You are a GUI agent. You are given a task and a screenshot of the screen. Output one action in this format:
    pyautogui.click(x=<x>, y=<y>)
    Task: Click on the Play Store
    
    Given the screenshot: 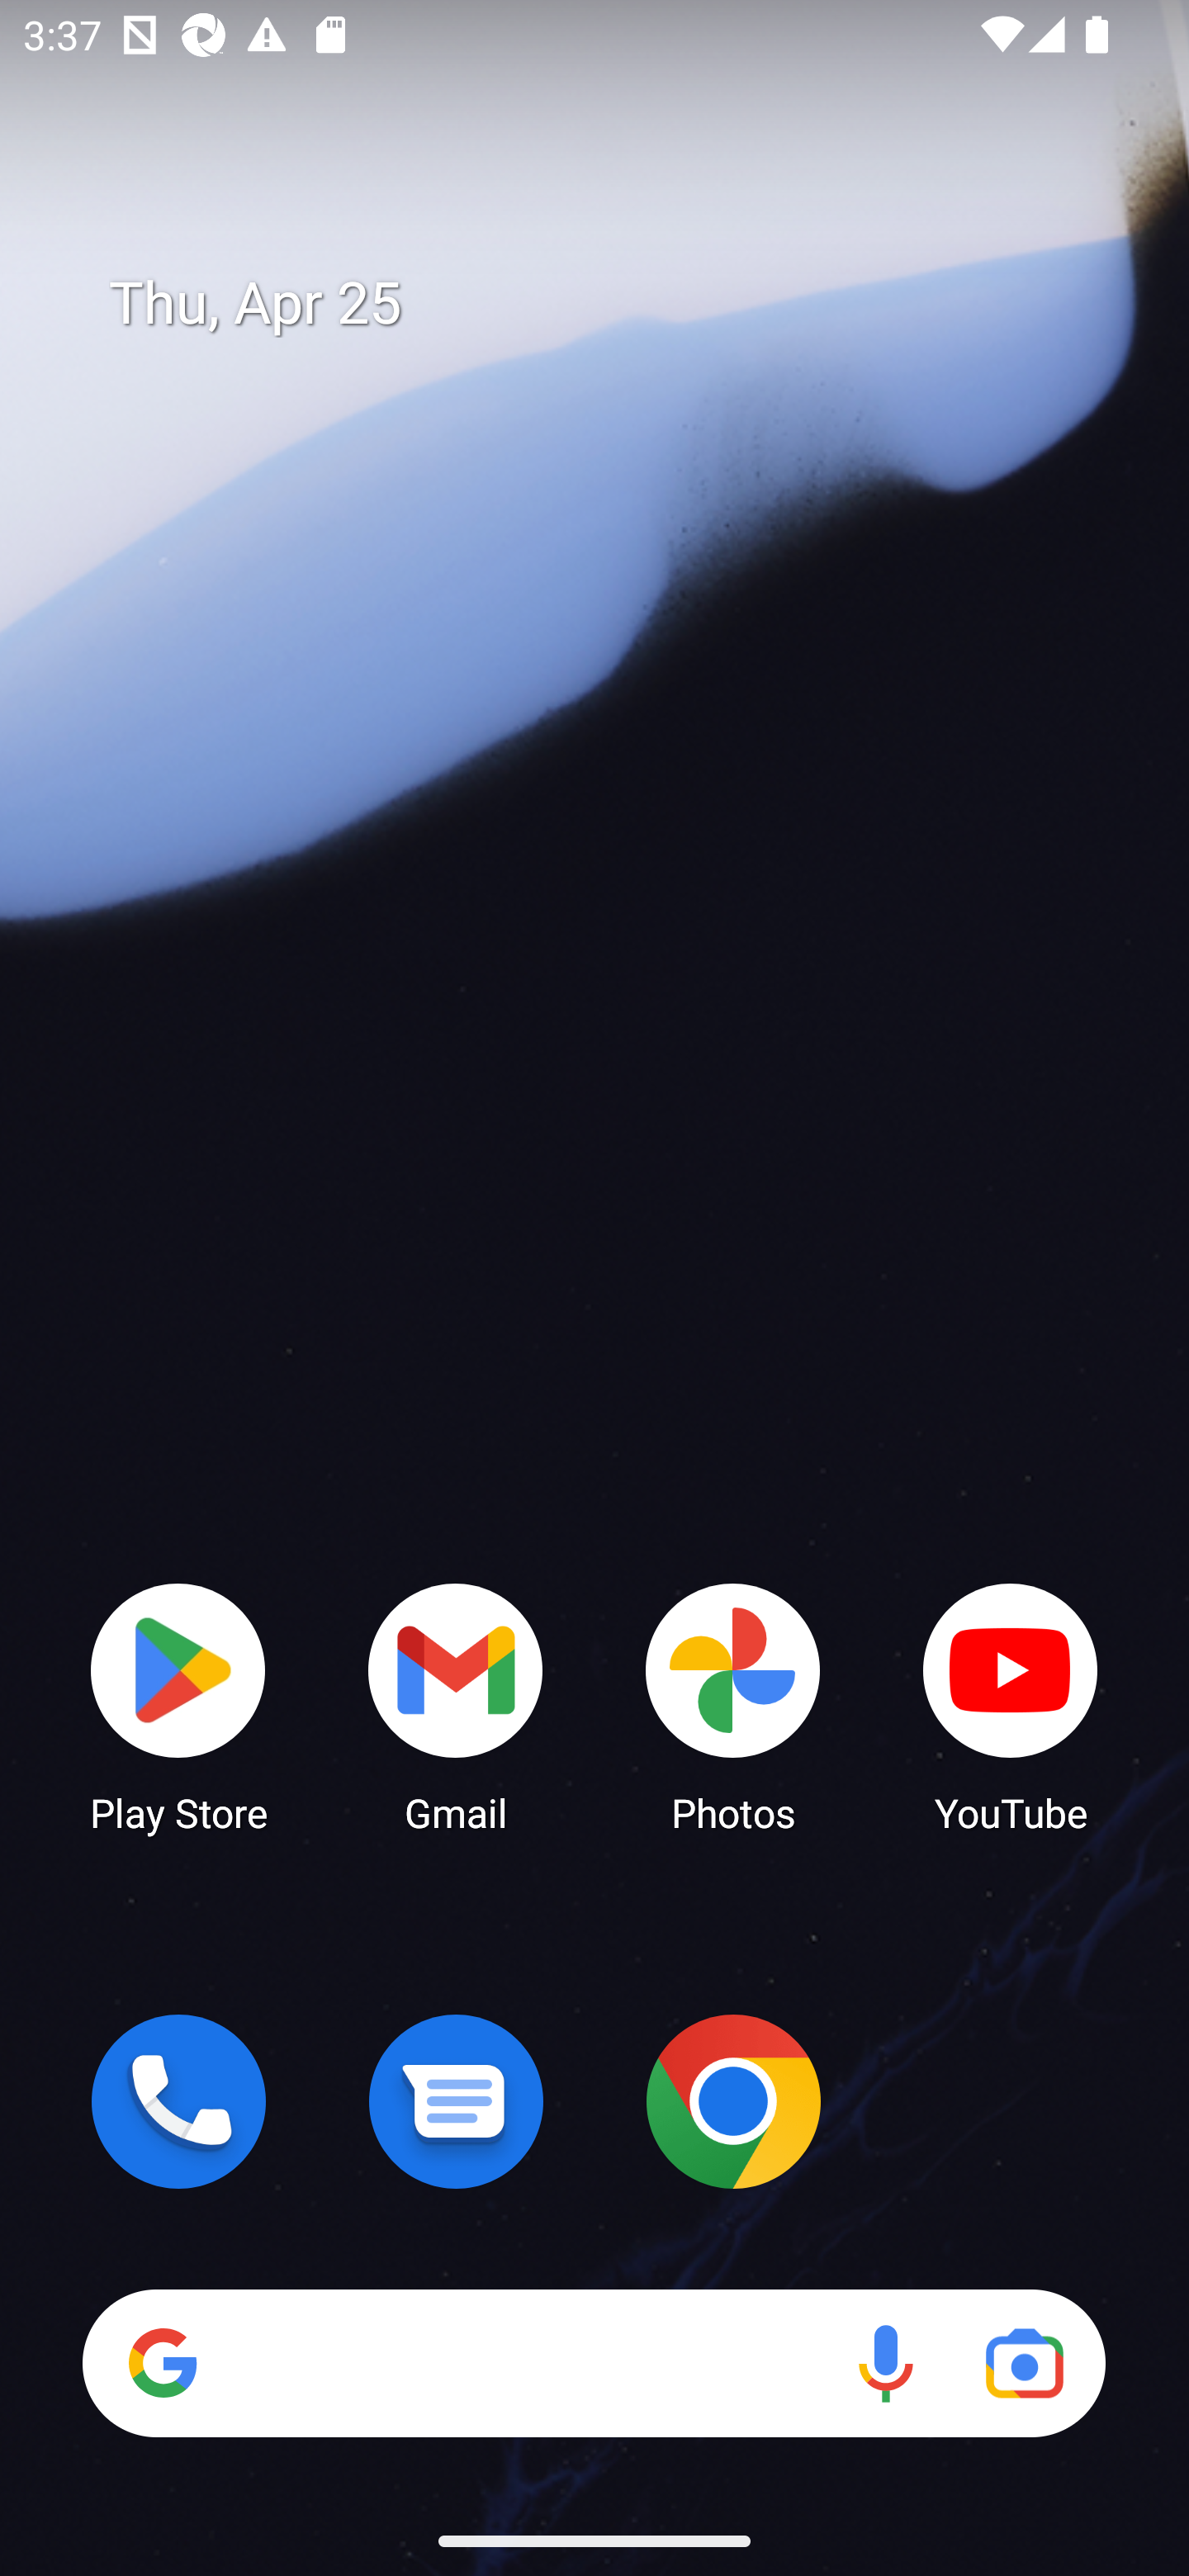 What is the action you would take?
    pyautogui.click(x=178, y=1706)
    